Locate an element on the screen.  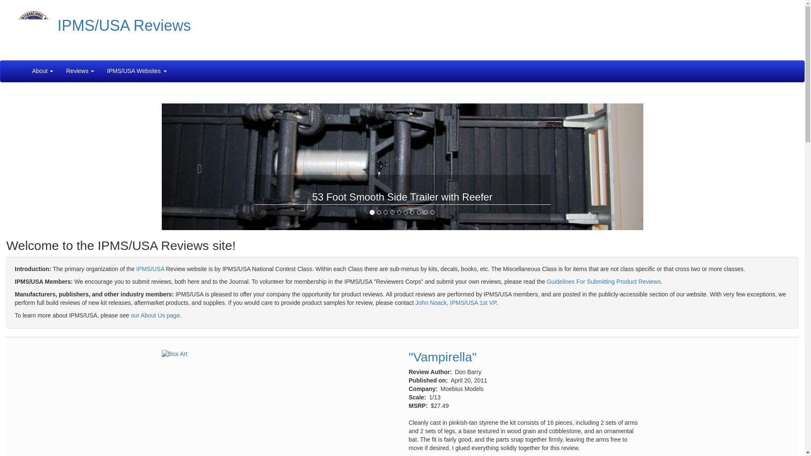
Search is located at coordinates (179, 67).